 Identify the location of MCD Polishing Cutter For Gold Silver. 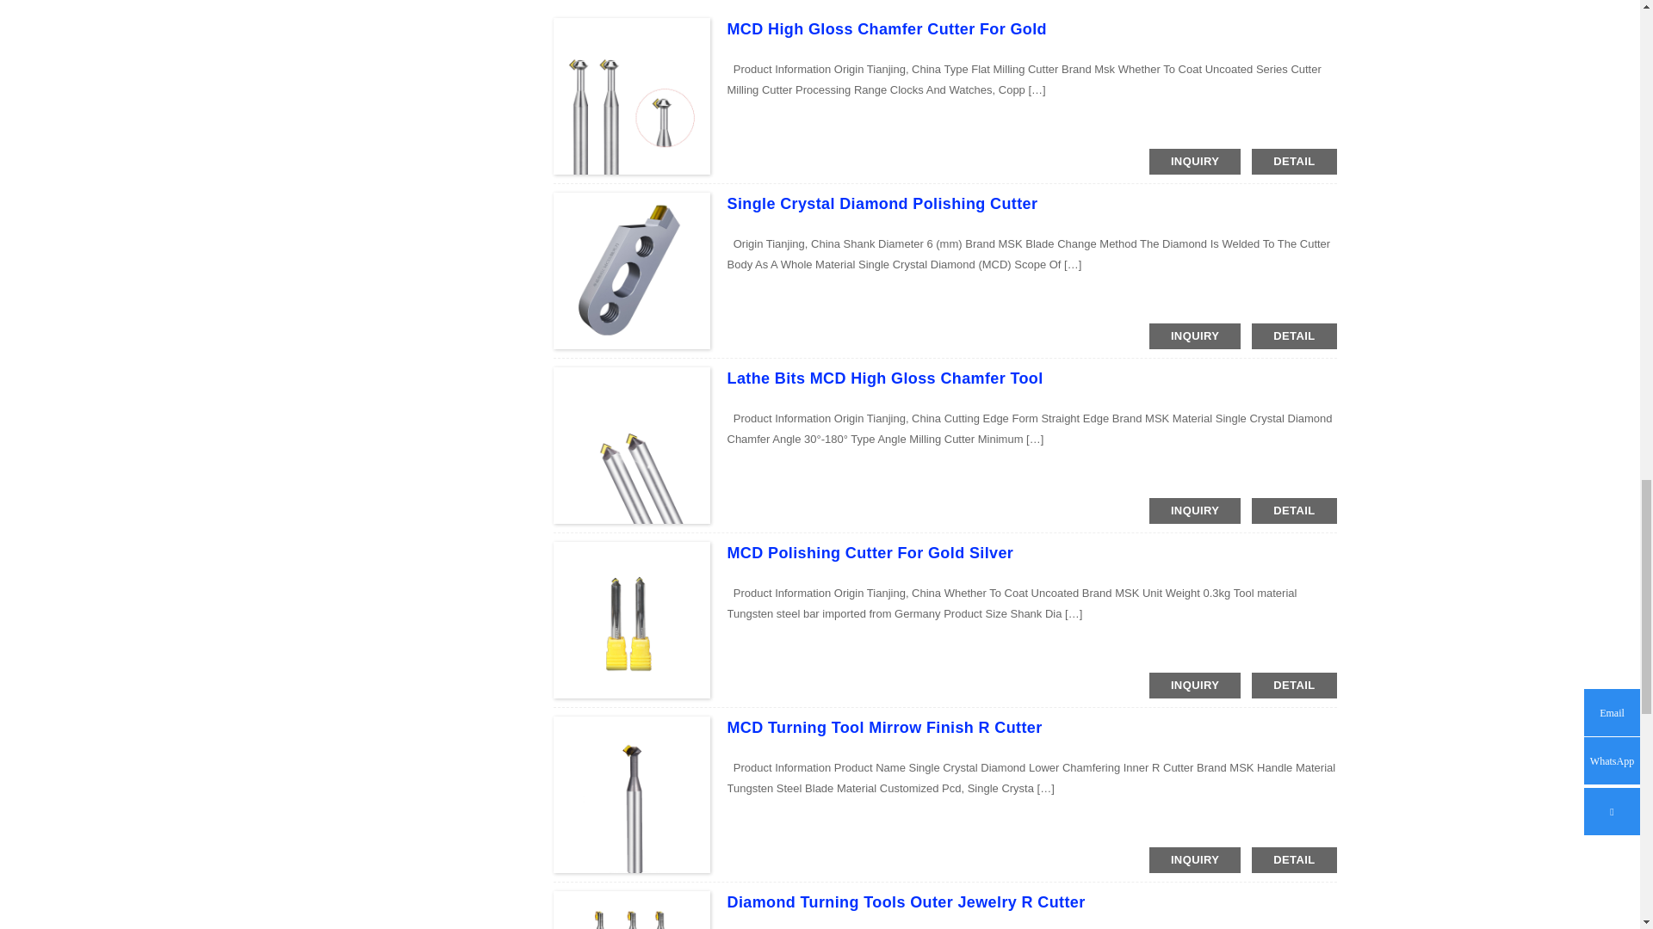
(870, 552).